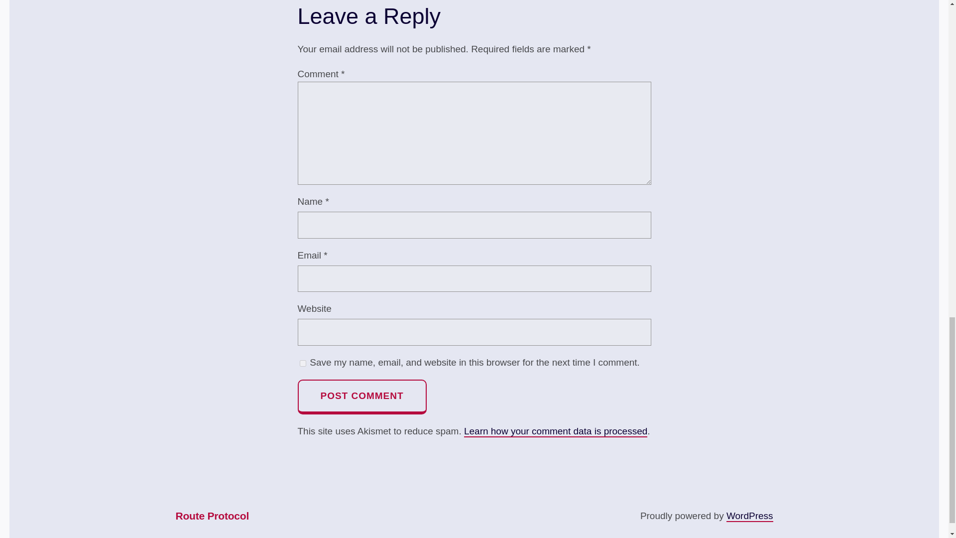 The image size is (956, 538). What do you see at coordinates (750, 516) in the screenshot?
I see `WordPress` at bounding box center [750, 516].